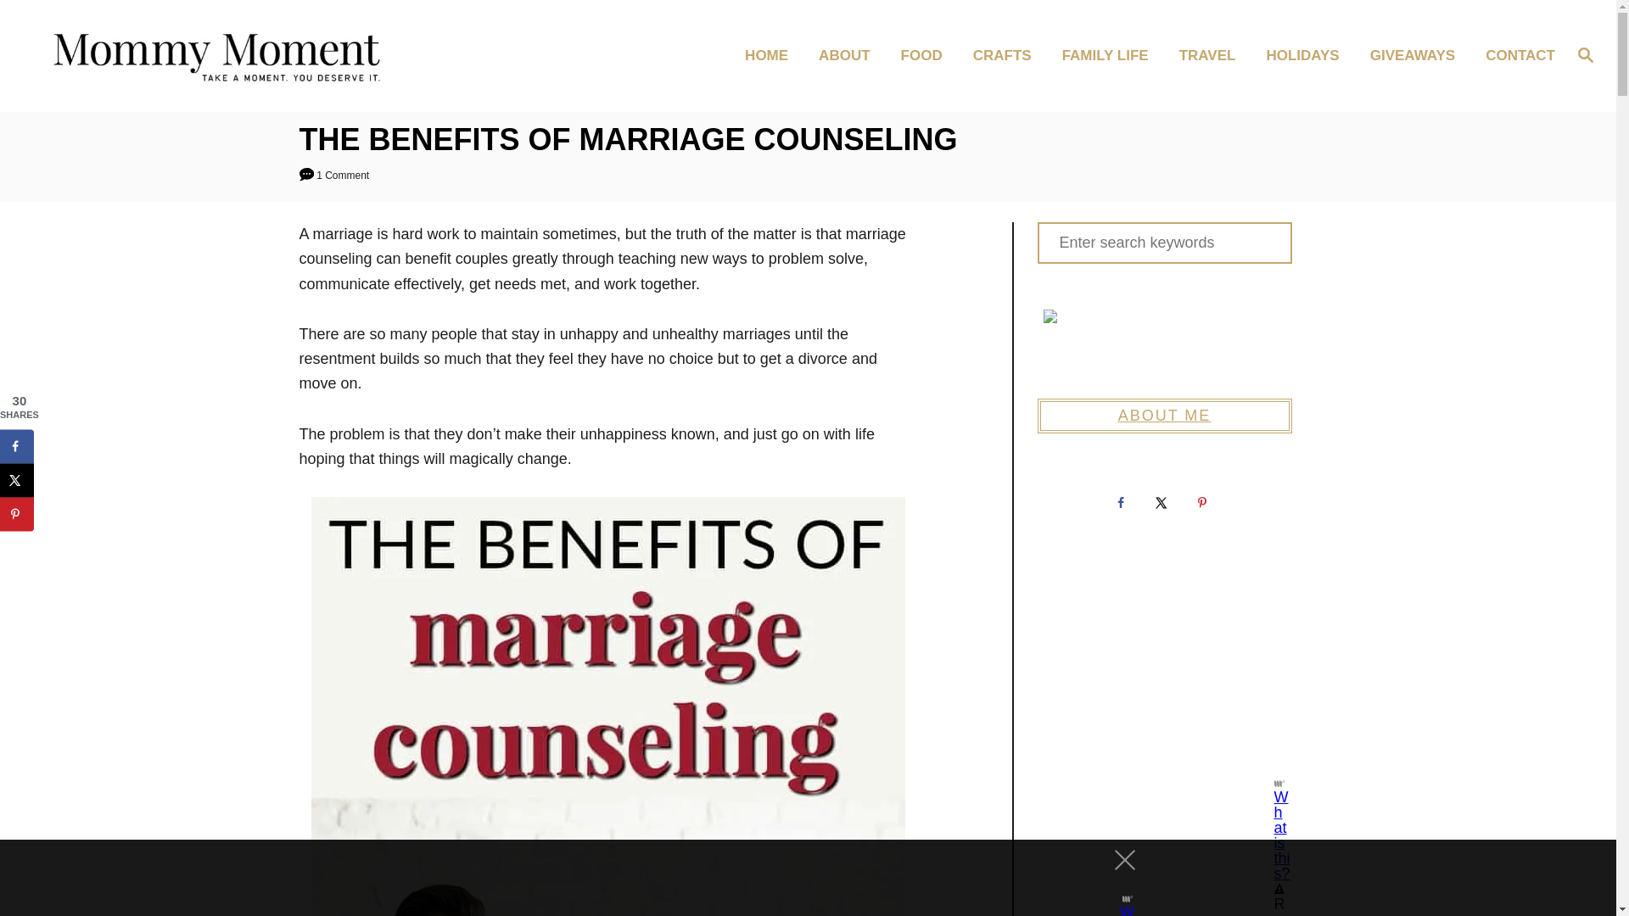  What do you see at coordinates (1212, 56) in the screenshot?
I see `TRAVEL` at bounding box center [1212, 56].